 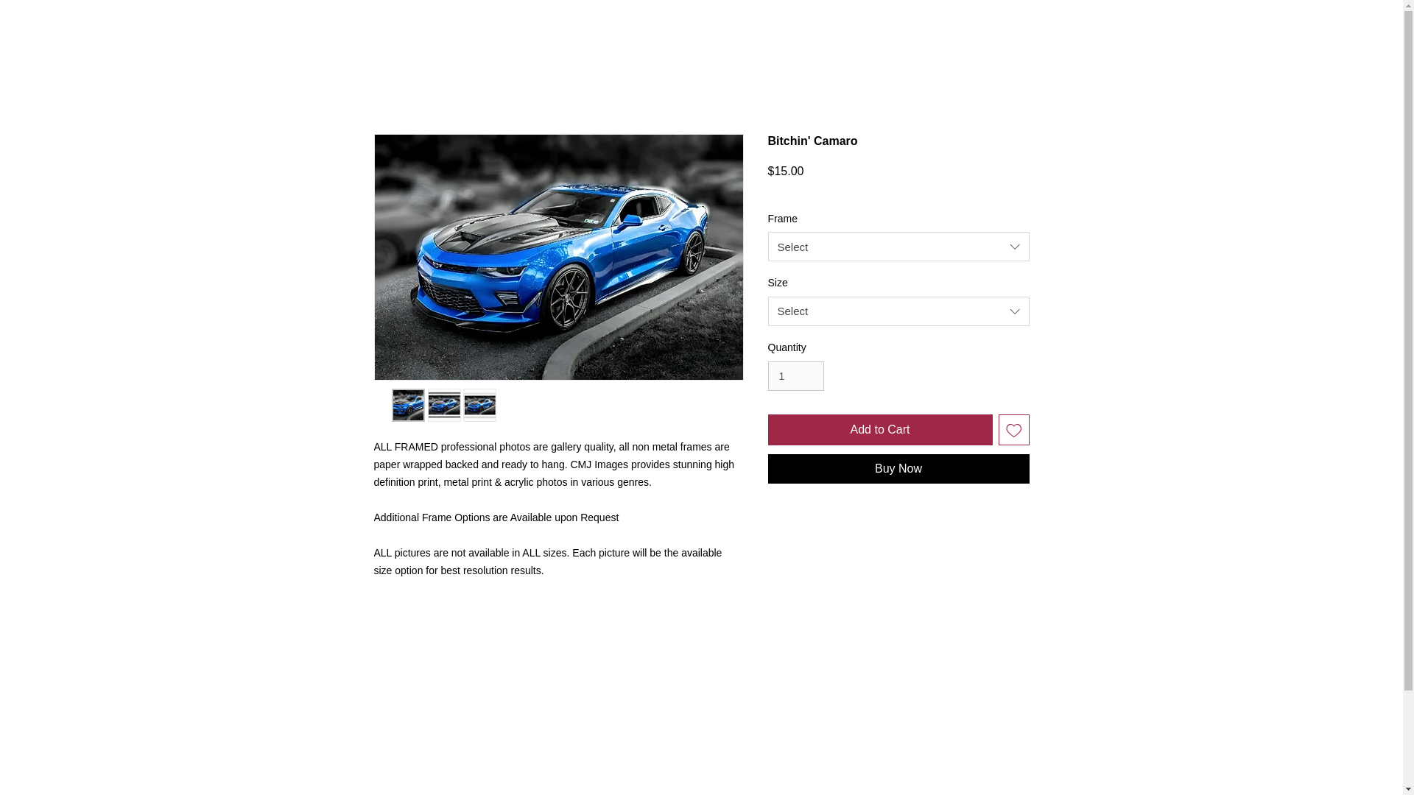 What do you see at coordinates (898, 527) in the screenshot?
I see `Shipping Info` at bounding box center [898, 527].